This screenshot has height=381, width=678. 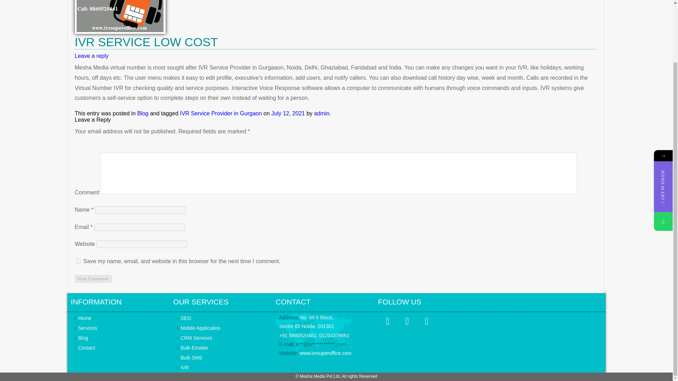 What do you see at coordinates (185, 367) in the screenshot?
I see `IVR` at bounding box center [185, 367].